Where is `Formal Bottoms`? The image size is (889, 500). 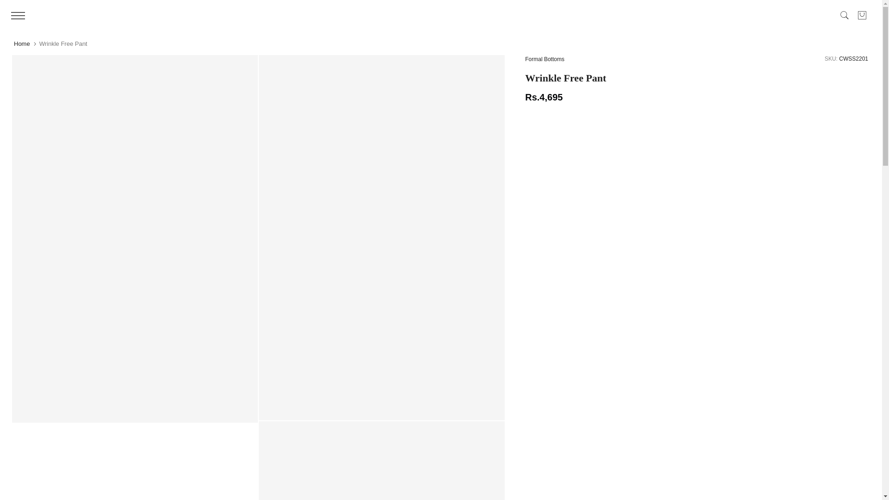
Formal Bottoms is located at coordinates (545, 59).